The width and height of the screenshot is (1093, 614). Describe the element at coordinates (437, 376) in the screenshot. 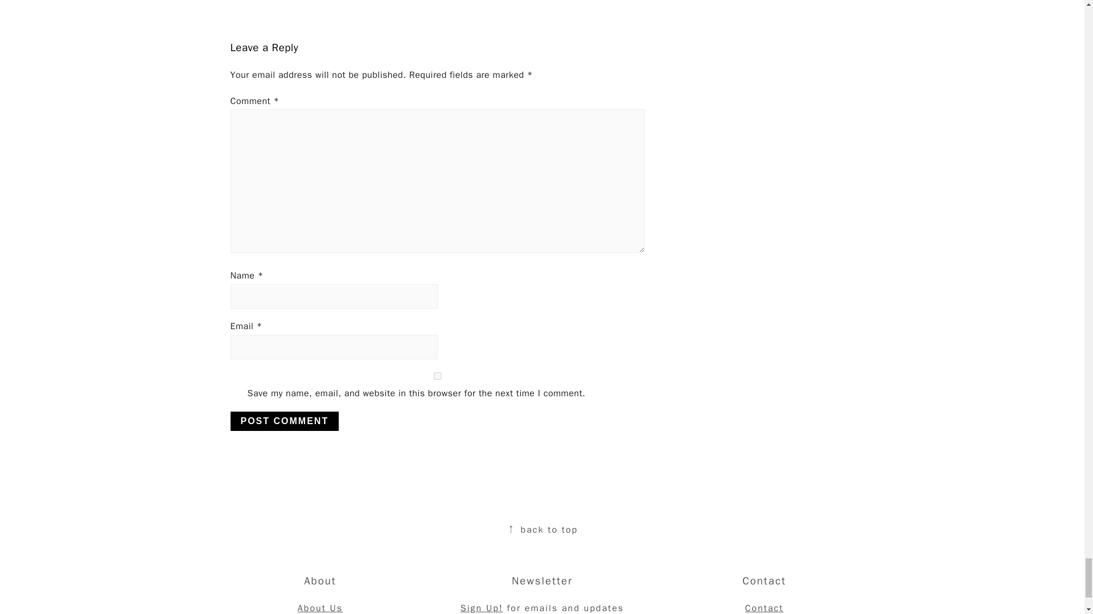

I see `yes` at that location.